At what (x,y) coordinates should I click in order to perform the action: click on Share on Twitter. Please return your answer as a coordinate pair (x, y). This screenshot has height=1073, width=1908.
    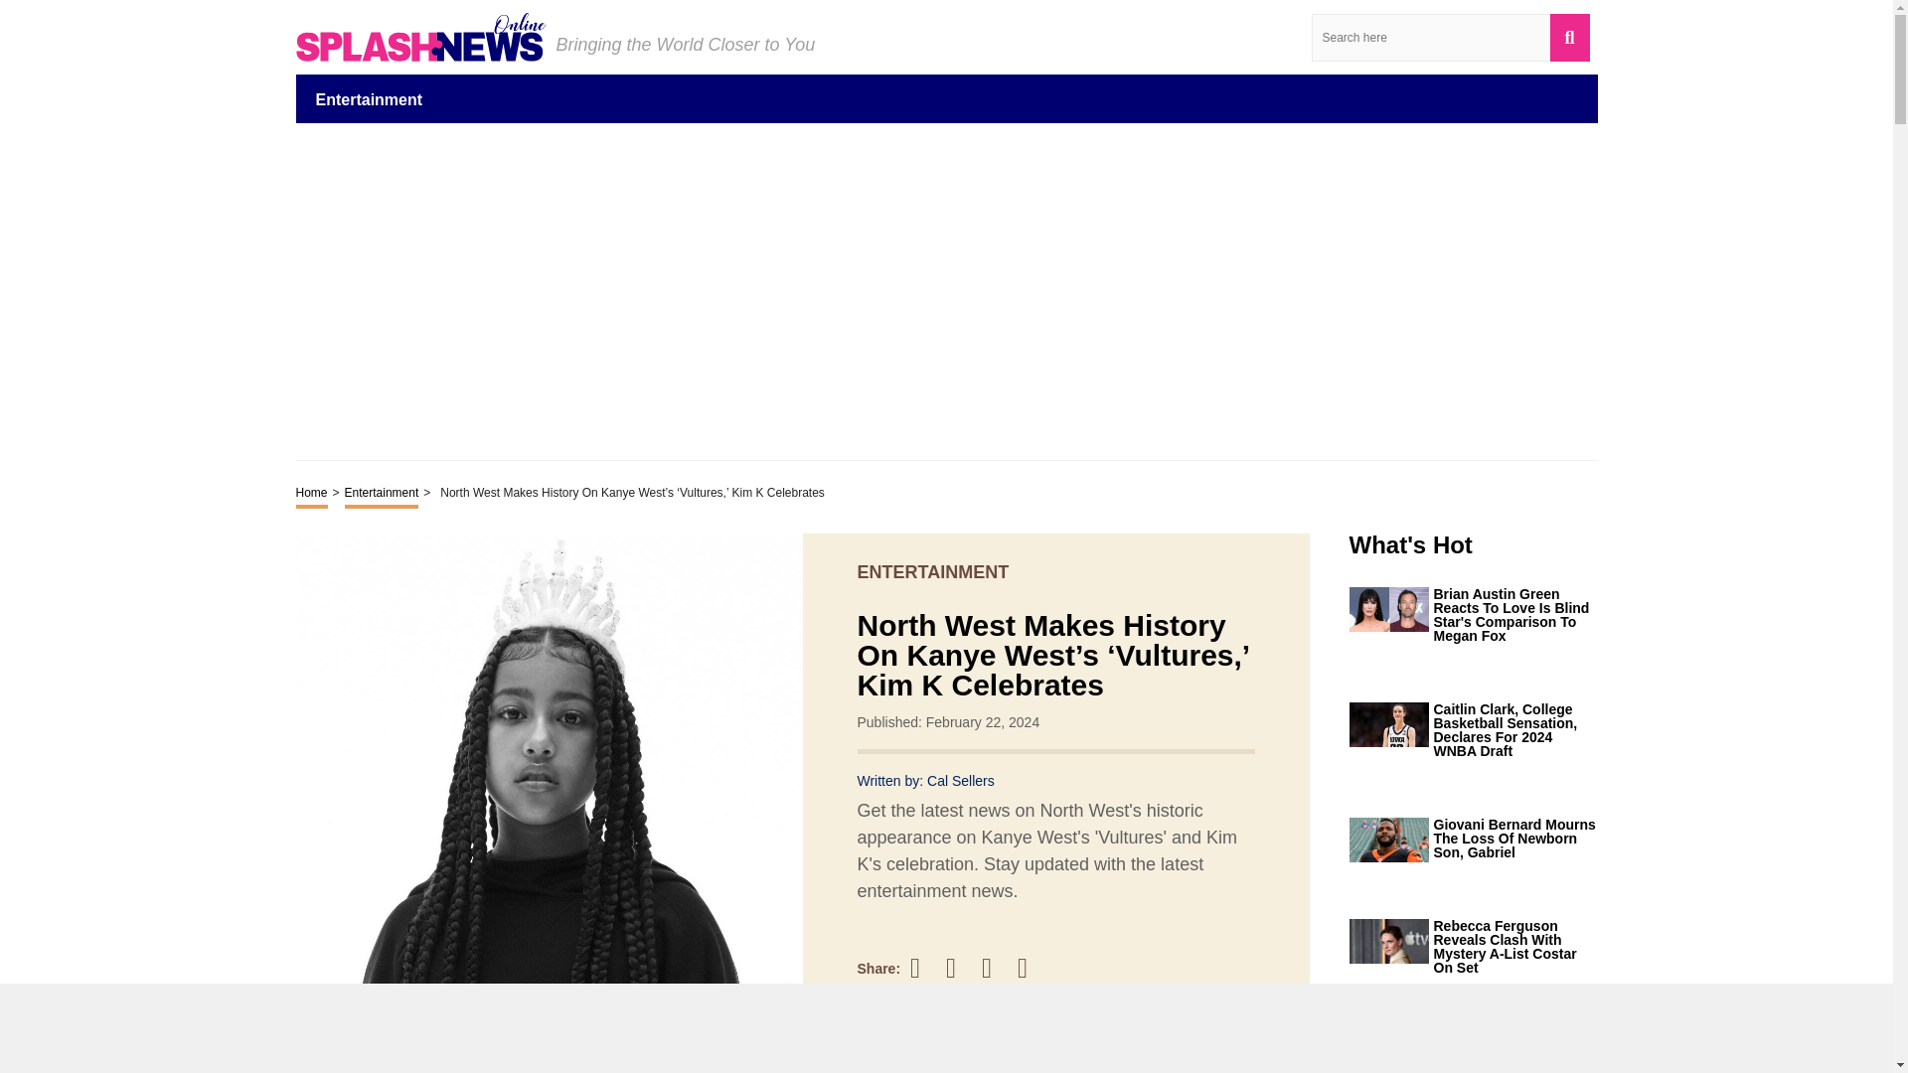
    Looking at the image, I should click on (960, 969).